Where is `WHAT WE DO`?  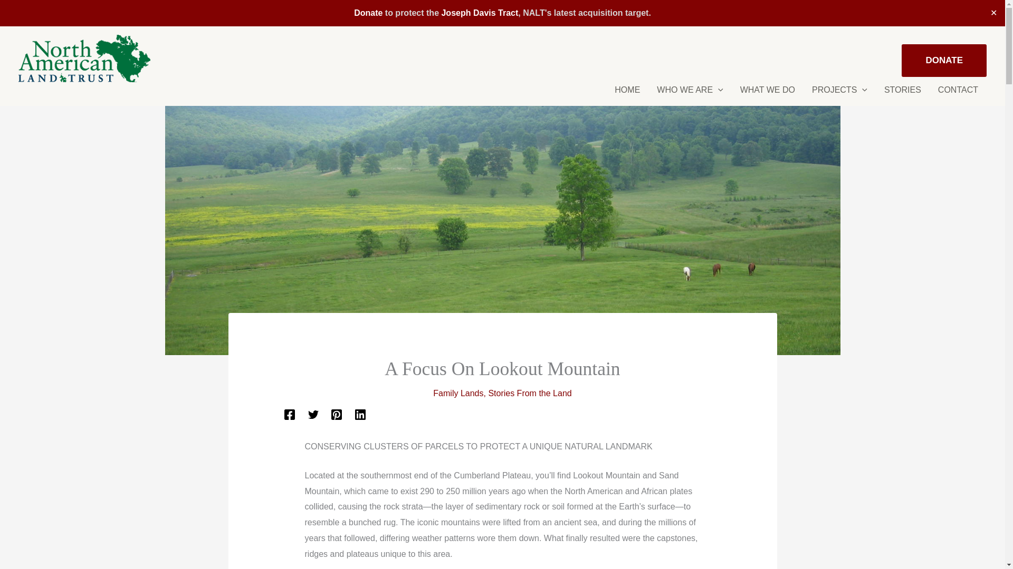
WHAT WE DO is located at coordinates (767, 94).